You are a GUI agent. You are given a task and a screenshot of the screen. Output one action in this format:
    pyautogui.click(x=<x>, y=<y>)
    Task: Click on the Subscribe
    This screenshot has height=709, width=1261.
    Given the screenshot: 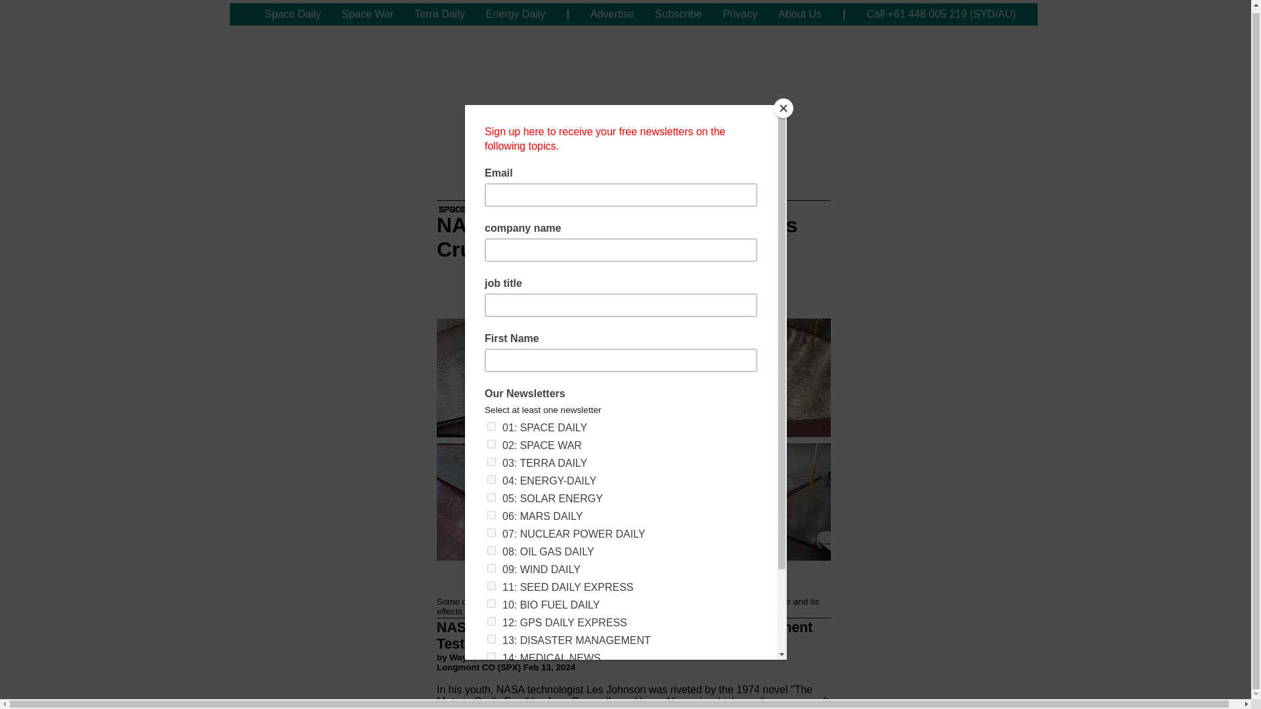 What is the action you would take?
    pyautogui.click(x=678, y=14)
    